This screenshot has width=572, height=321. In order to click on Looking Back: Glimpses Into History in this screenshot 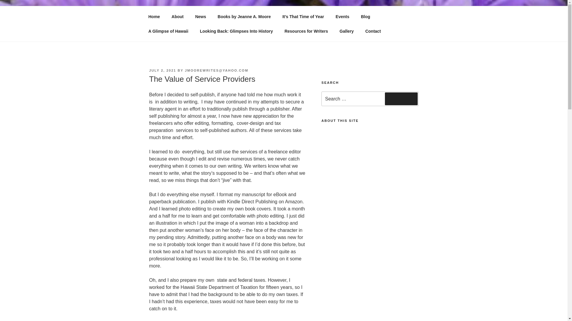, I will do `click(236, 31)`.